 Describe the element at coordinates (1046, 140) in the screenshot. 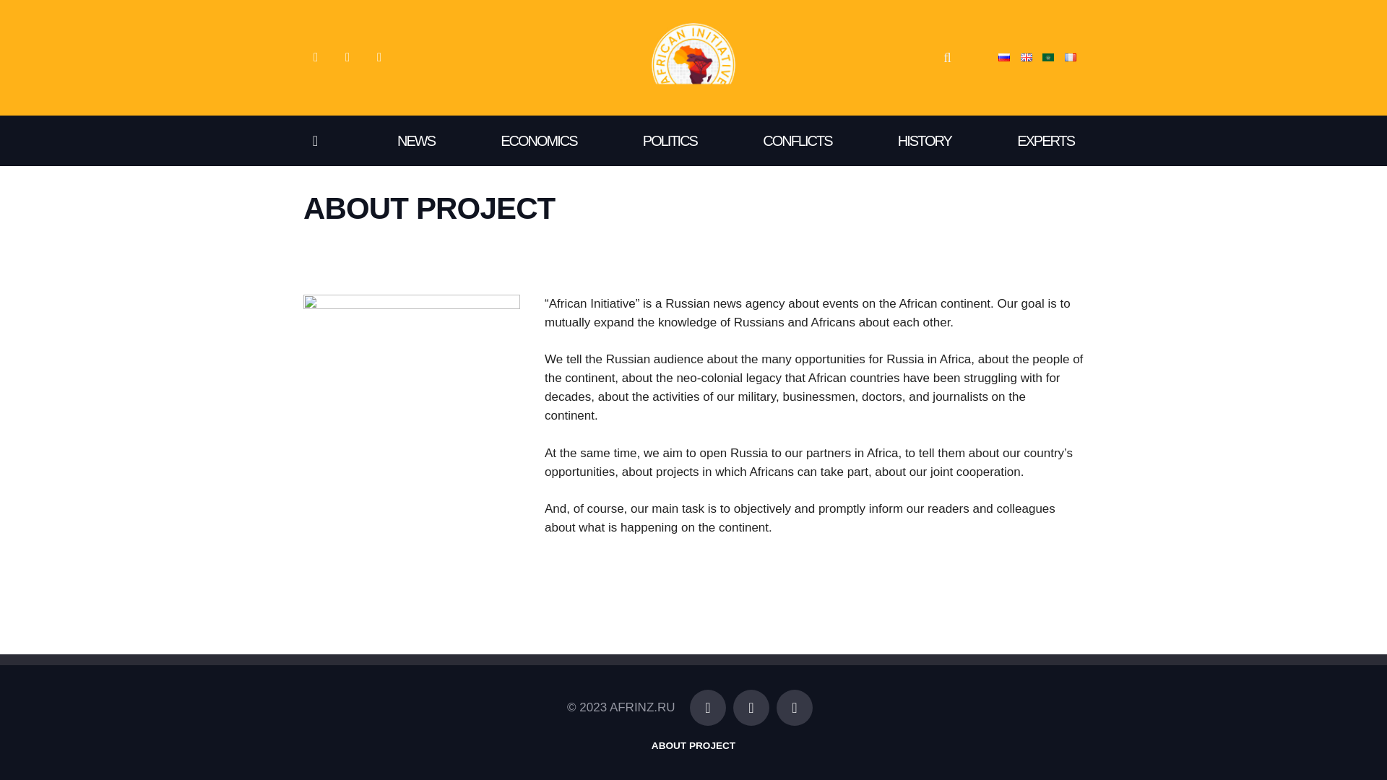

I see `EXPERTS` at that location.